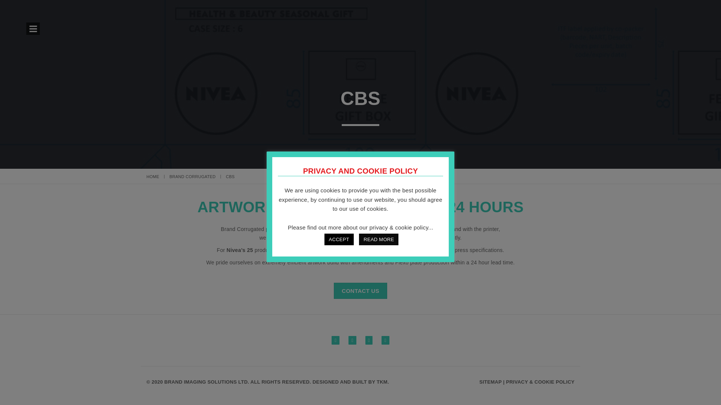  I want to click on SITEMAP, so click(490, 382).